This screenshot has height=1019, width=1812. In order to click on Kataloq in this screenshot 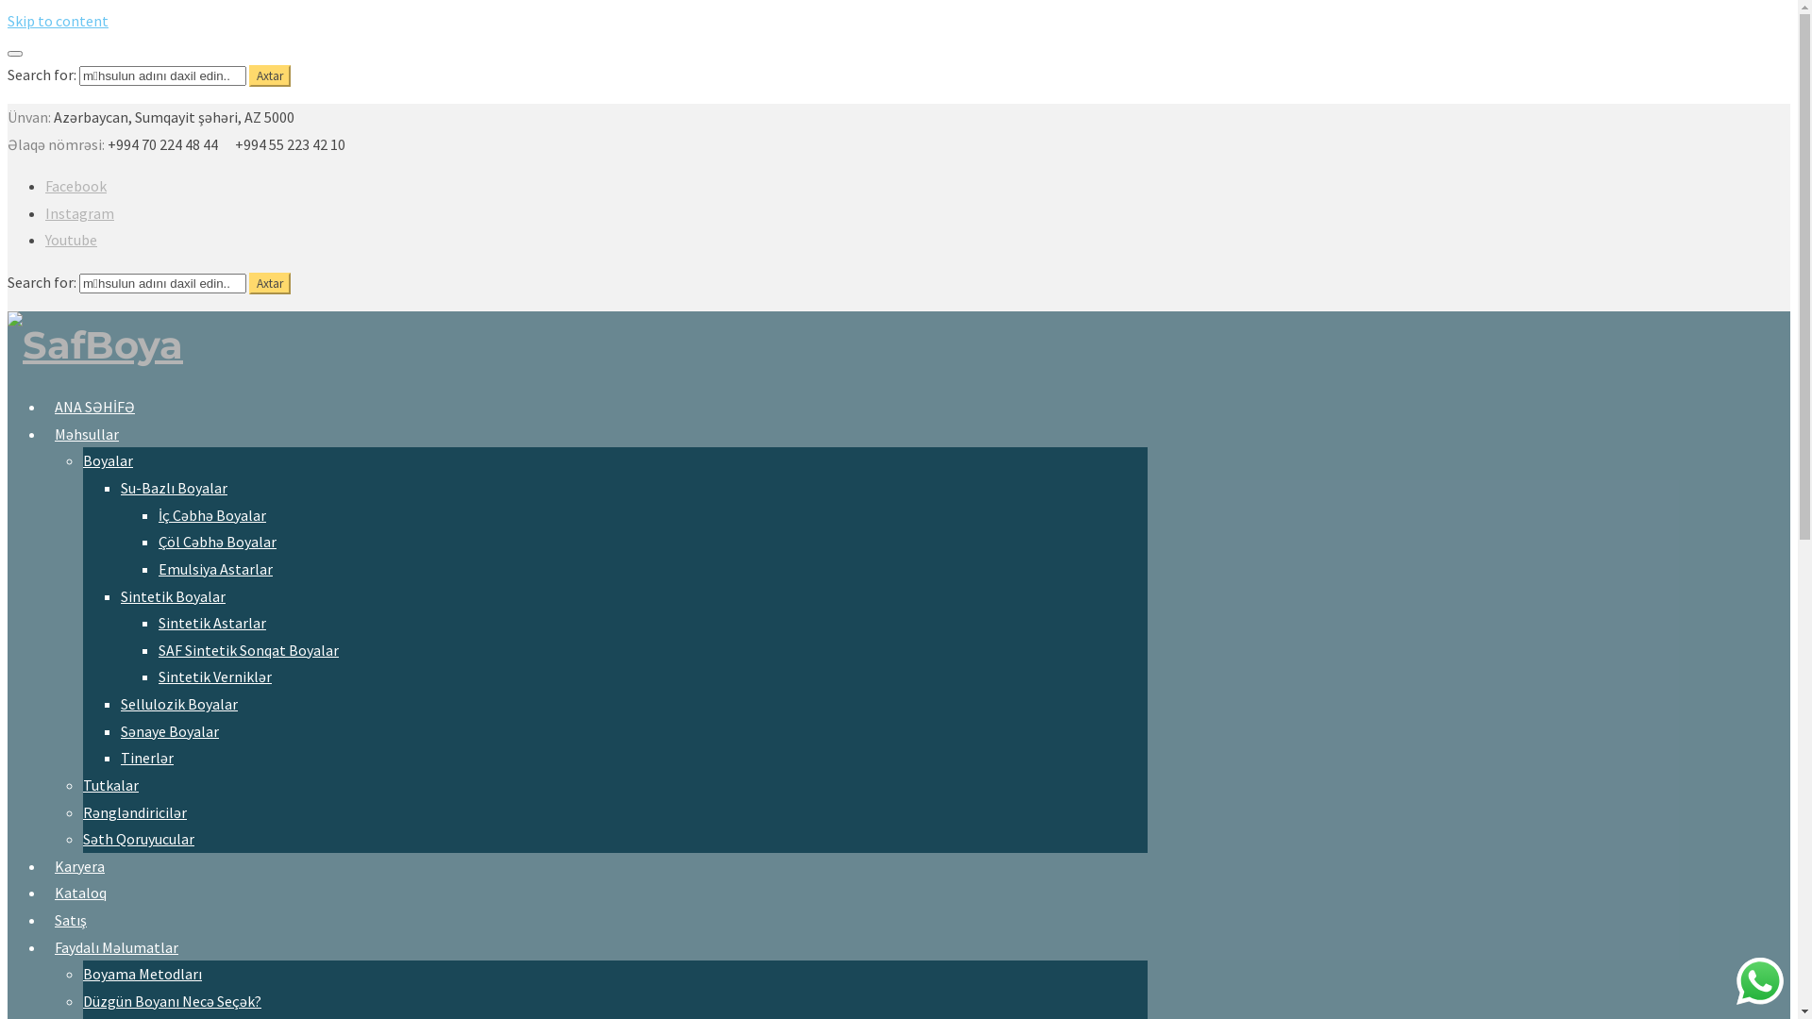, I will do `click(75, 891)`.